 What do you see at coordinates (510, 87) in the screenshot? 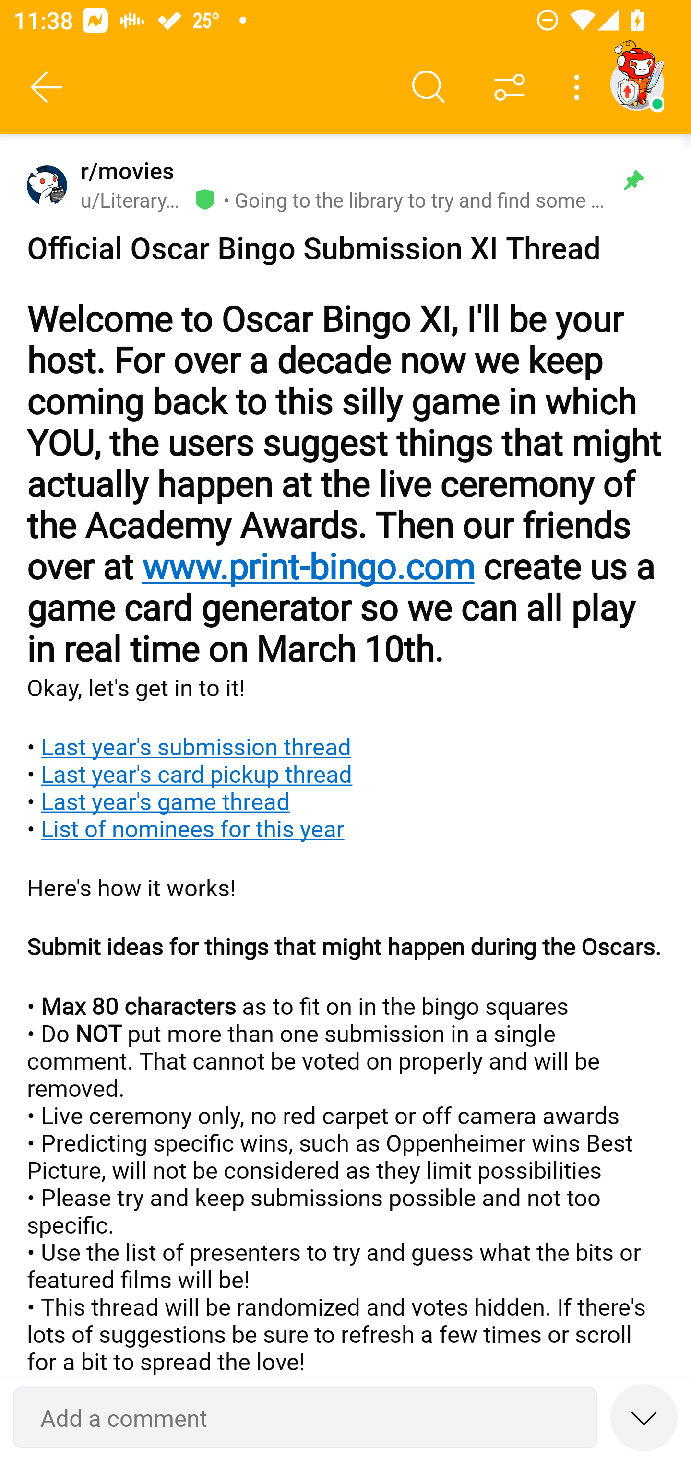
I see `Sort comments` at bounding box center [510, 87].